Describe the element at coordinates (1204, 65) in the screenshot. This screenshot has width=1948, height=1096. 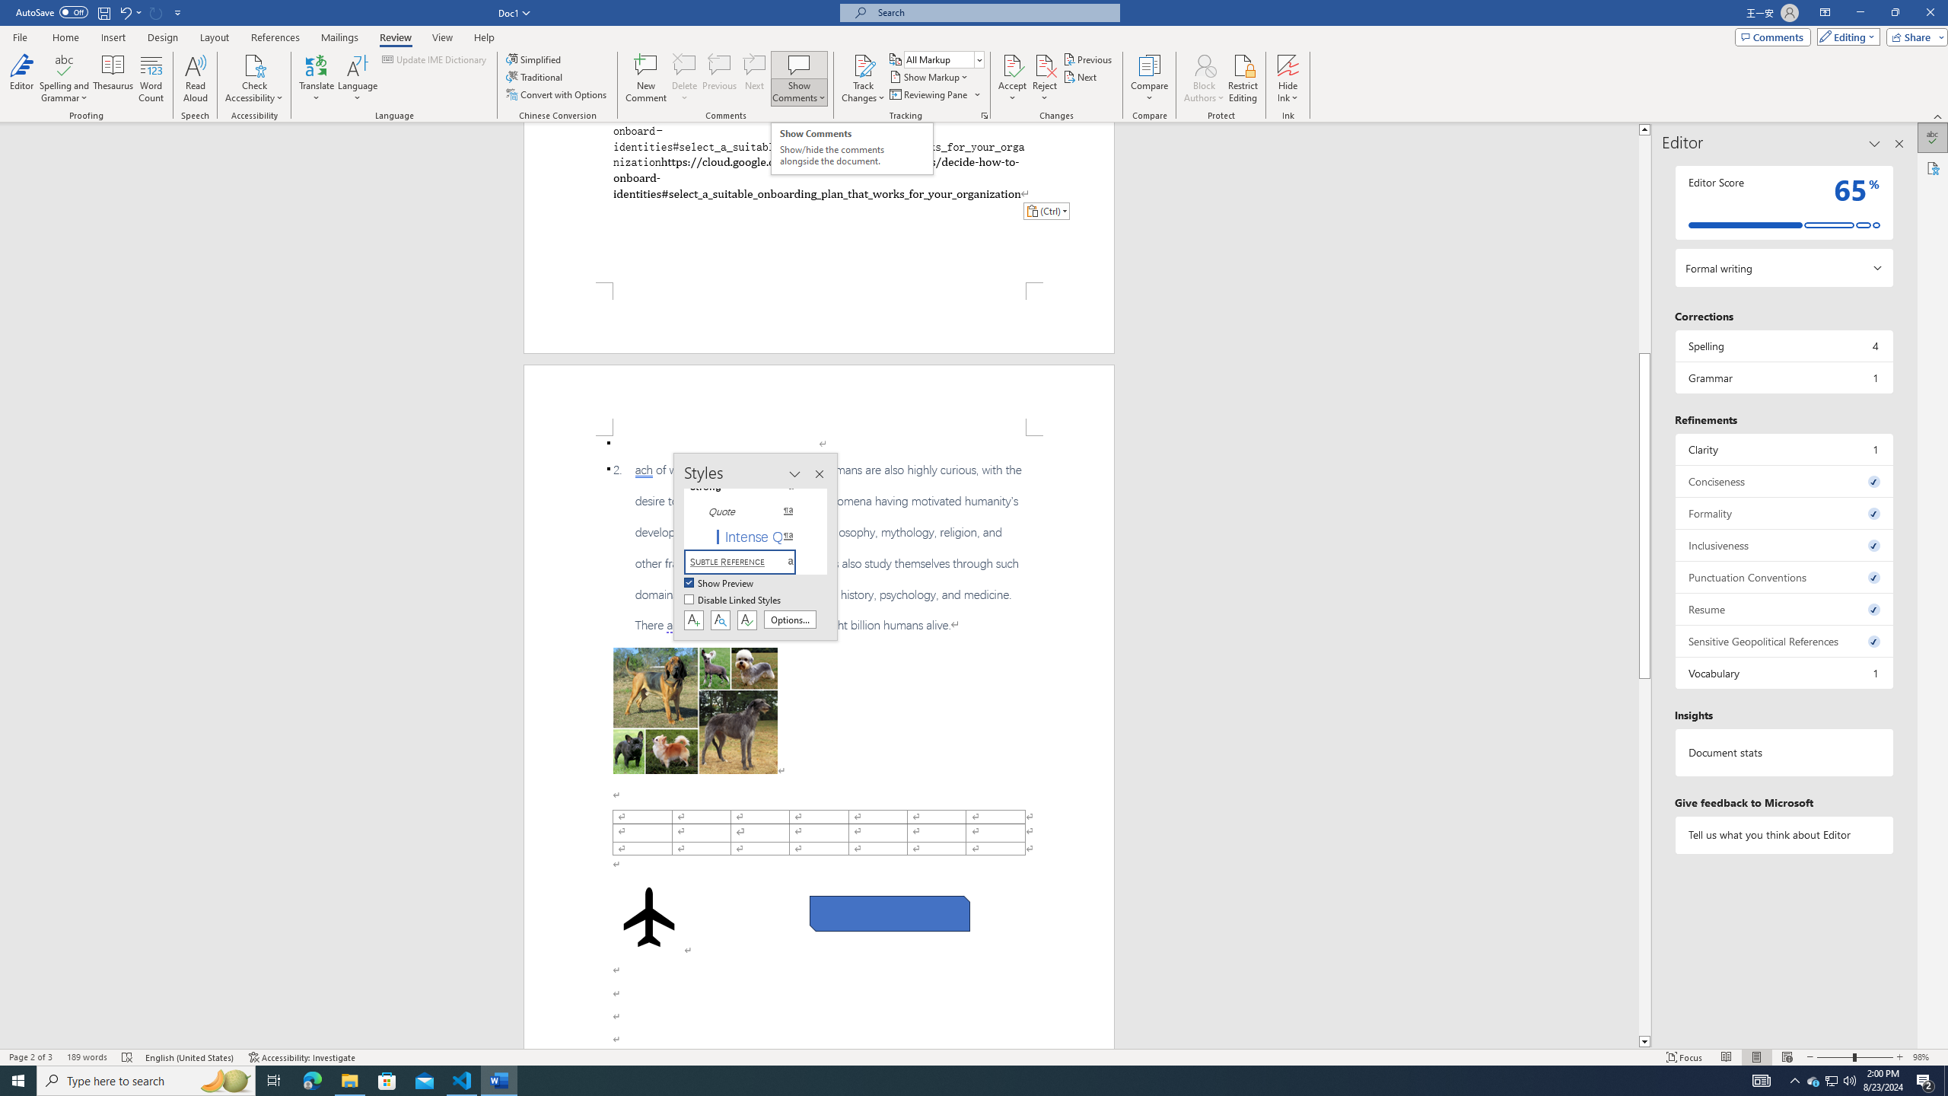
I see `Block Authors` at that location.